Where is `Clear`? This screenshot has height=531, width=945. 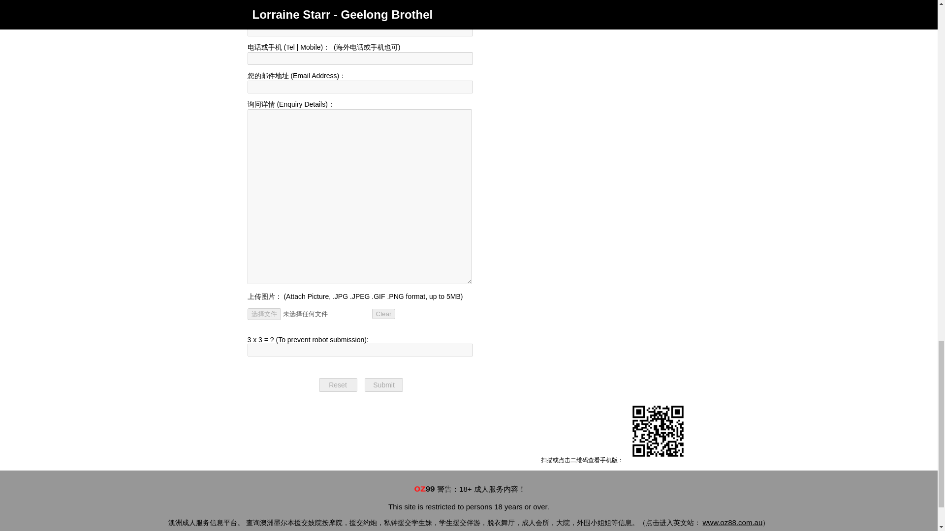 Clear is located at coordinates (384, 314).